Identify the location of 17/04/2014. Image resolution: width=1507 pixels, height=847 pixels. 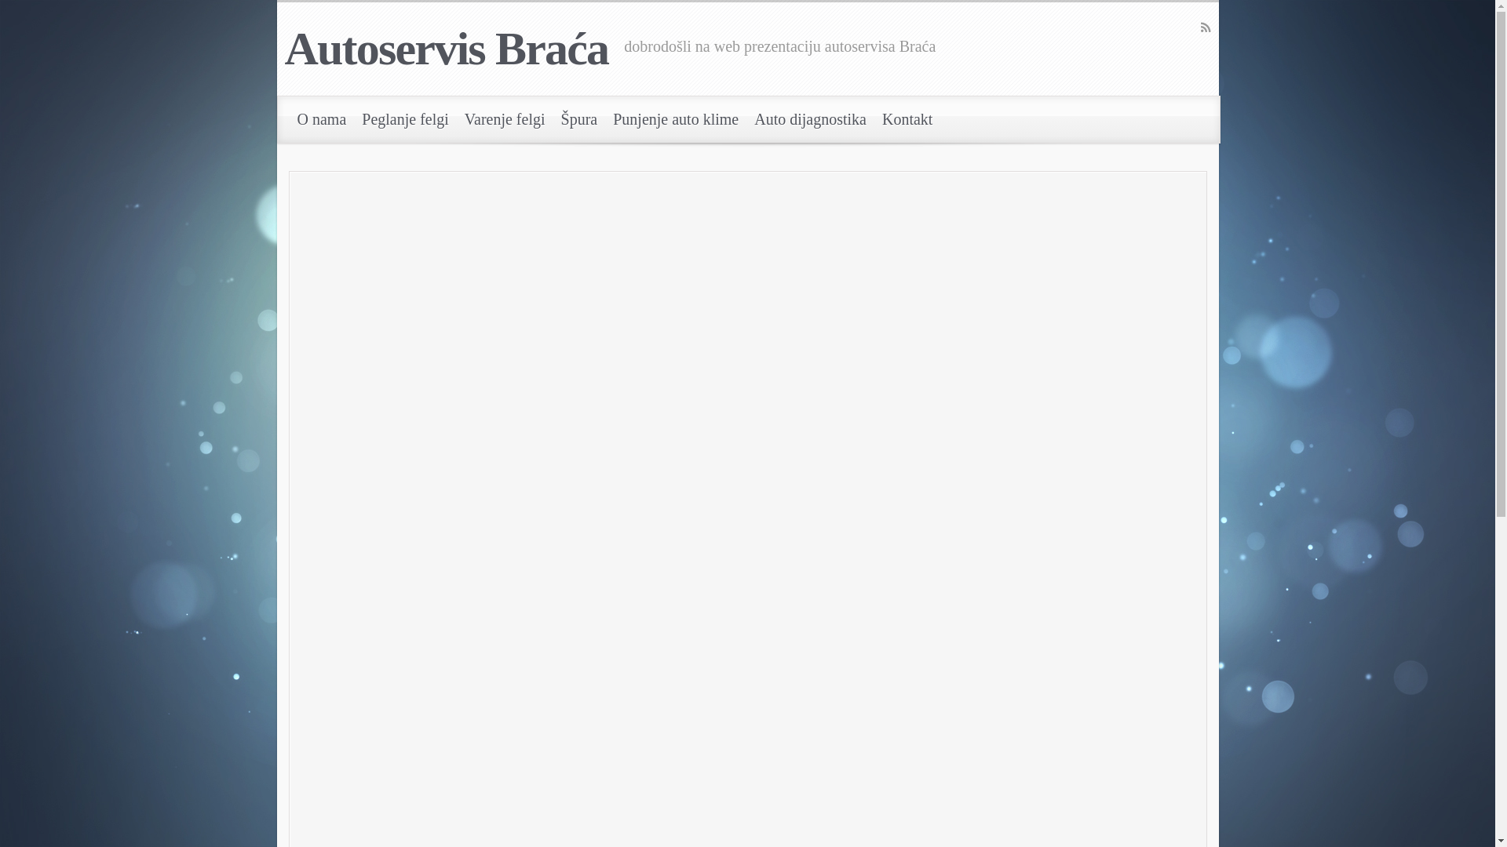
(548, 262).